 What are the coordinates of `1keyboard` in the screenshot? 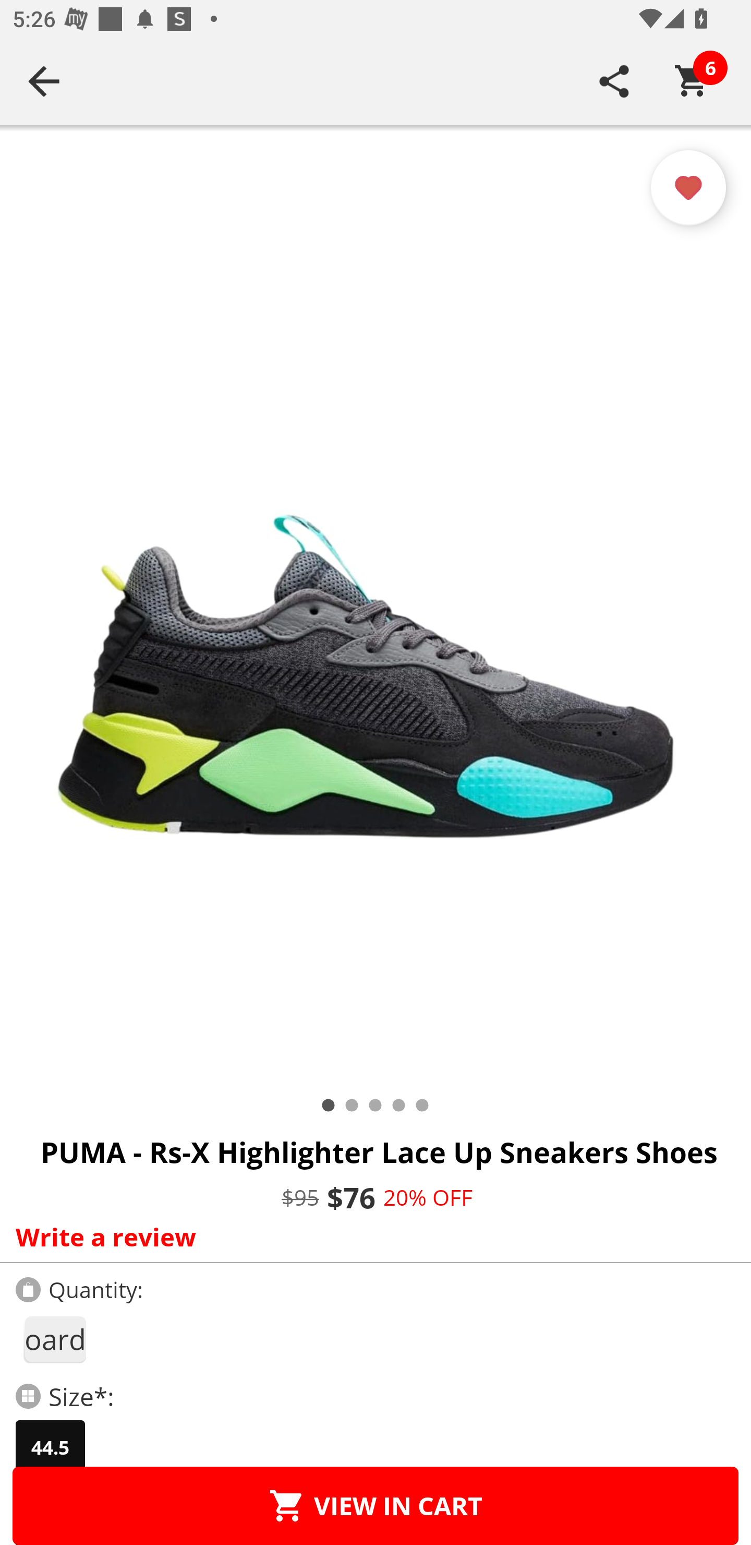 It's located at (54, 1339).